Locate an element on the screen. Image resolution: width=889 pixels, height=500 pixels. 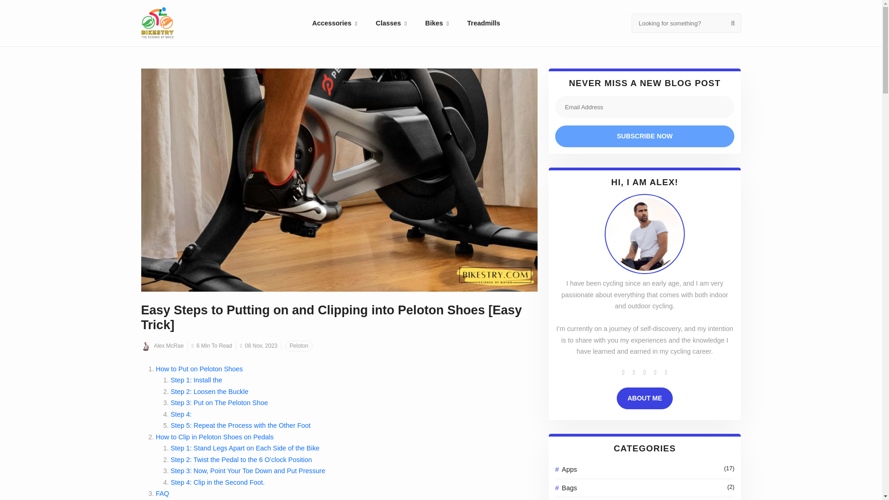
Step 5: Repeat the Process with the Other Foot is located at coordinates (240, 425).